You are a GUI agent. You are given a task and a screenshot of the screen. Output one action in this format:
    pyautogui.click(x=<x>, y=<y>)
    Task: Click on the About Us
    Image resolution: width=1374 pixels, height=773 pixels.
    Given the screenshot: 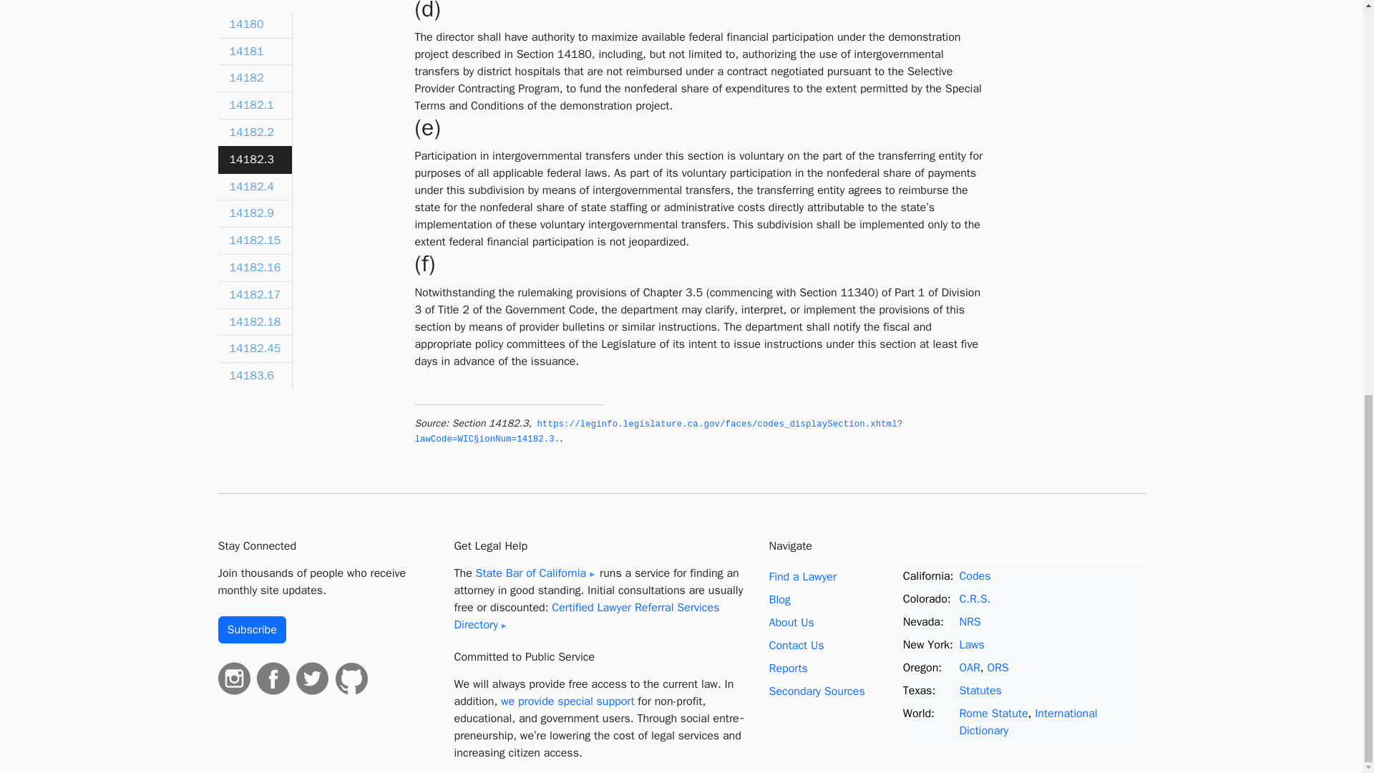 What is the action you would take?
    pyautogui.click(x=790, y=623)
    